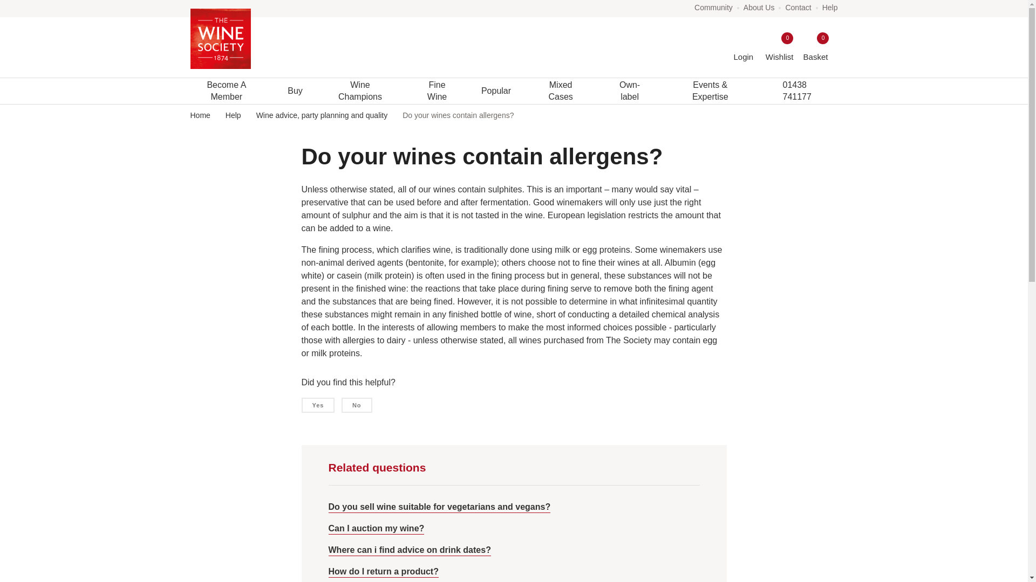 The height and width of the screenshot is (582, 1036). What do you see at coordinates (779, 47) in the screenshot?
I see `Buy` at bounding box center [779, 47].